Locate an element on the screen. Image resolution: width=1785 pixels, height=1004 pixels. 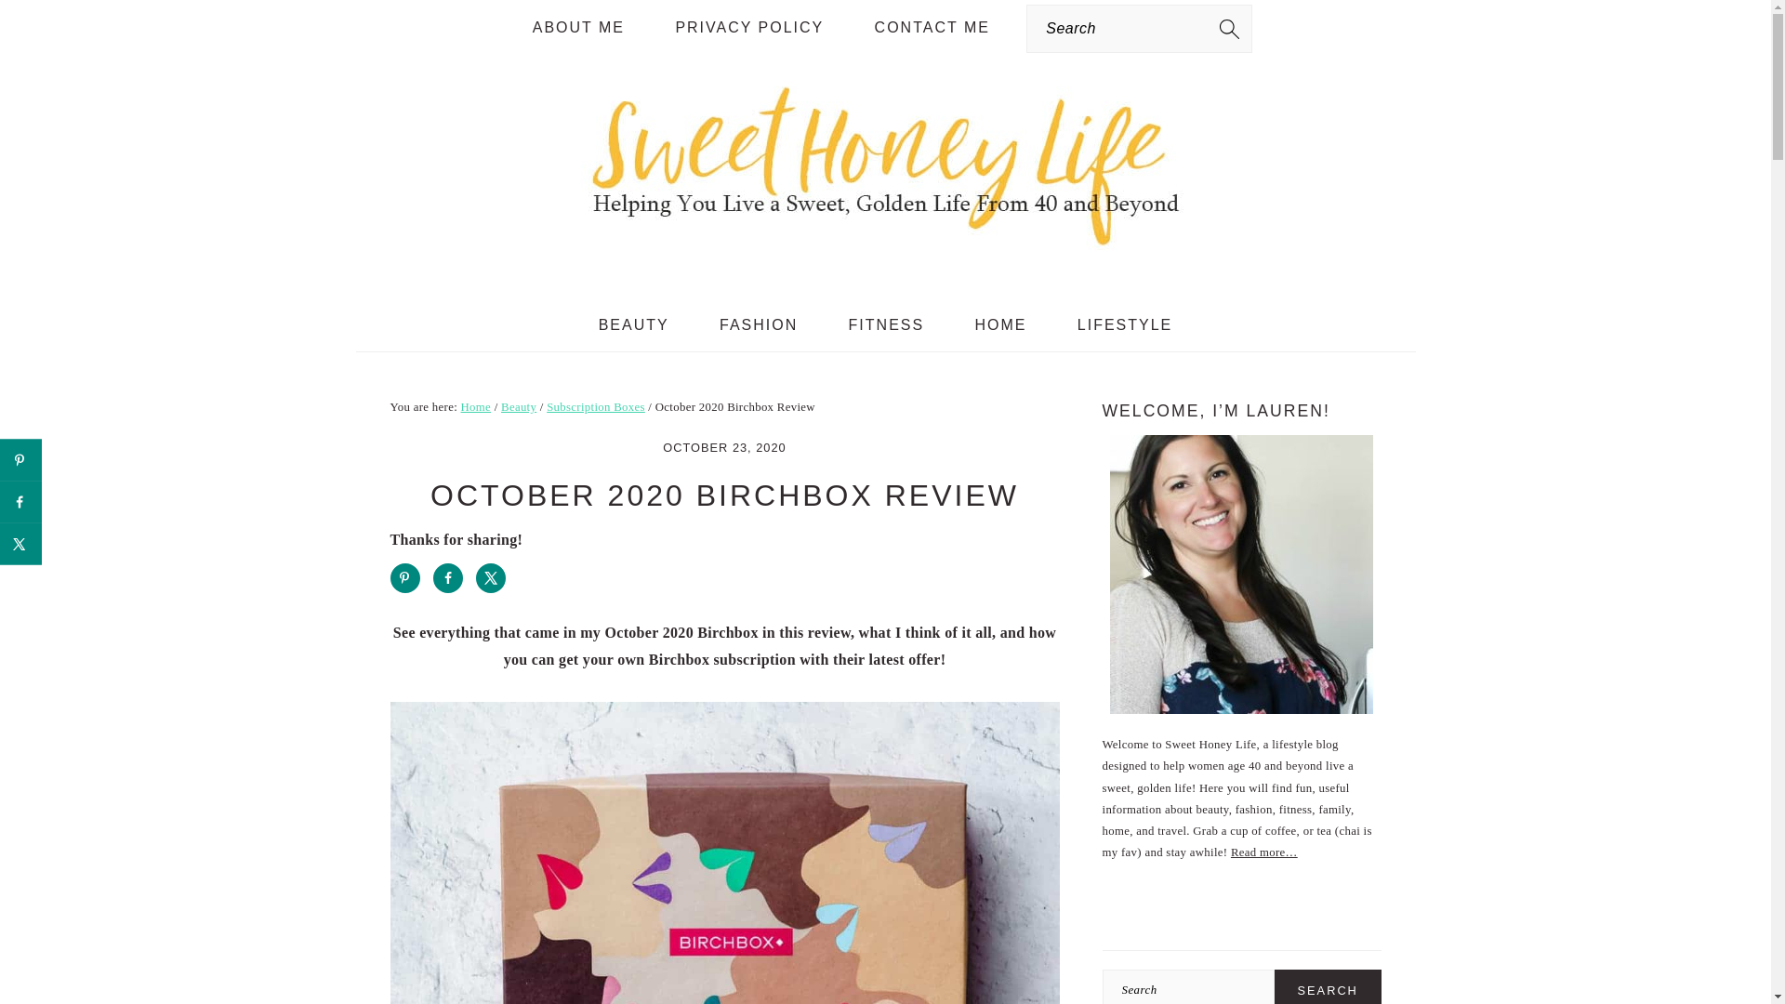
Home is located at coordinates (476, 406).